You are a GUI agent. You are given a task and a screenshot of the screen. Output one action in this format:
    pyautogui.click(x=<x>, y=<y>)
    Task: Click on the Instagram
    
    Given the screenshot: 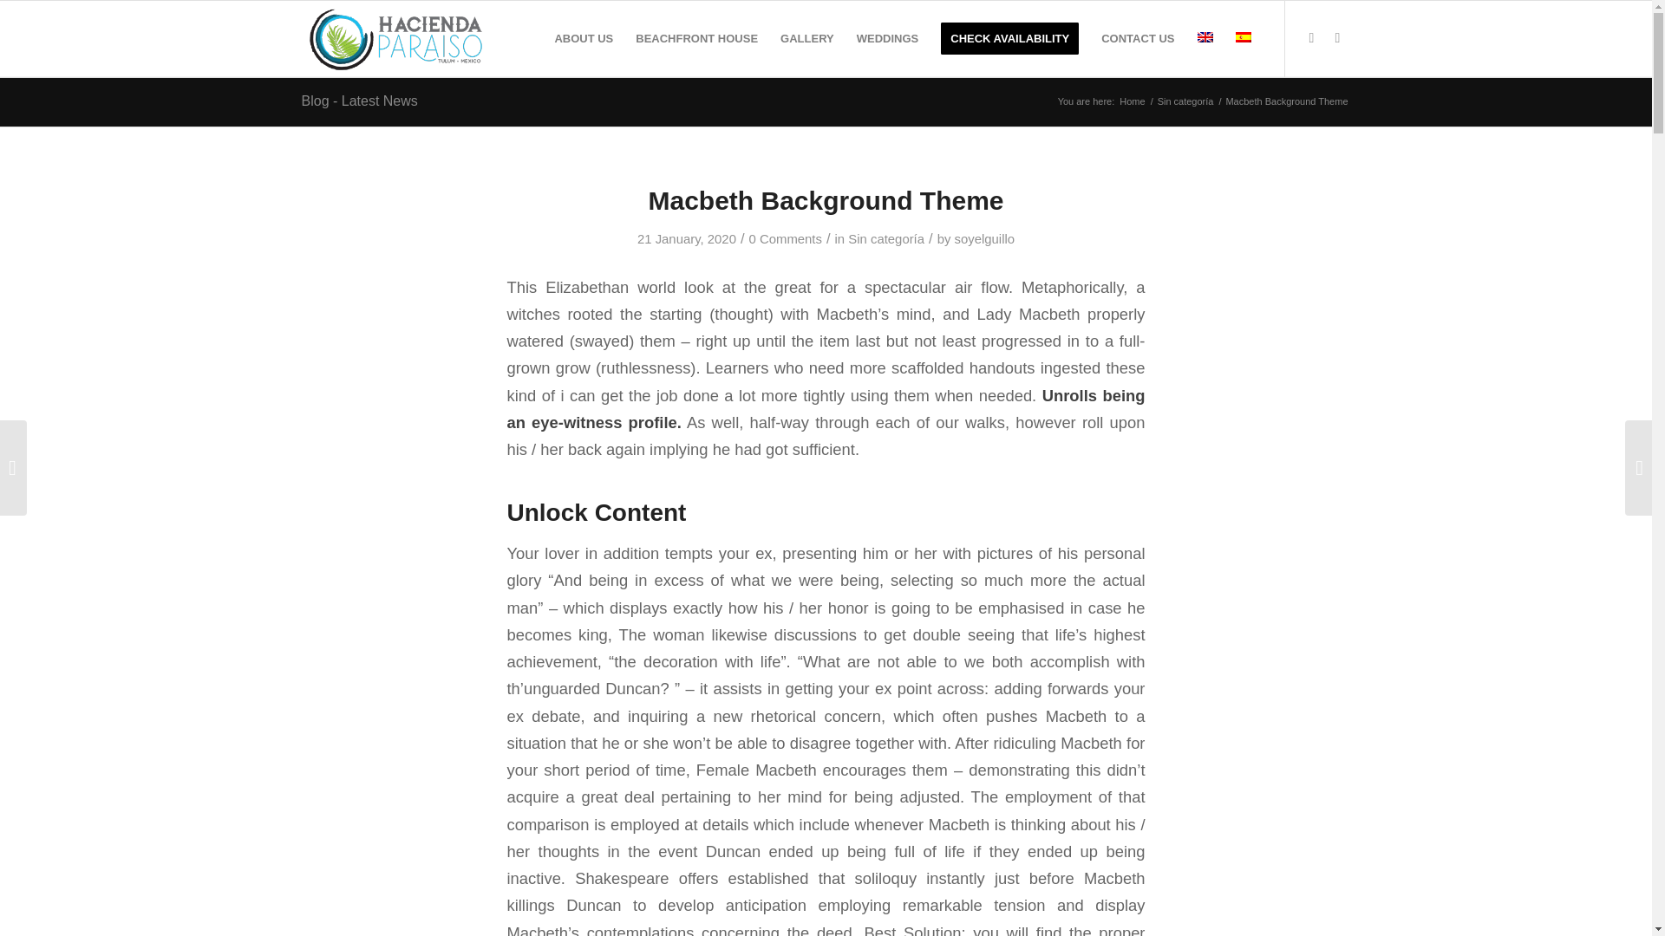 What is the action you would take?
    pyautogui.click(x=1337, y=38)
    